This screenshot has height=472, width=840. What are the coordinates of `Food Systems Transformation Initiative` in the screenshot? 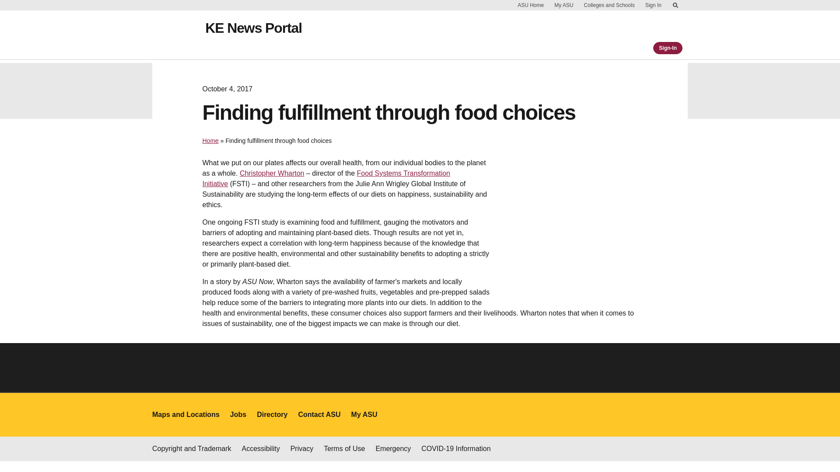 It's located at (326, 178).